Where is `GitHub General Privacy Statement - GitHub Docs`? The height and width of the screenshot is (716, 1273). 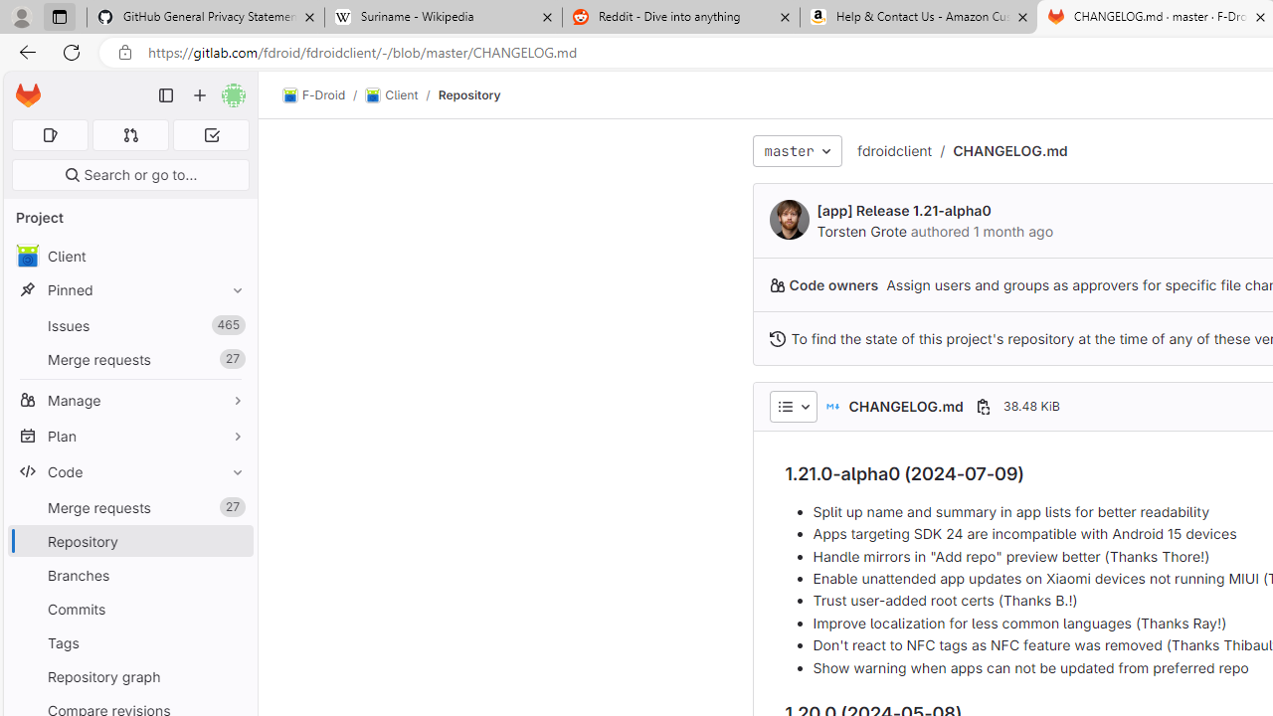 GitHub General Privacy Statement - GitHub Docs is located at coordinates (206, 18).